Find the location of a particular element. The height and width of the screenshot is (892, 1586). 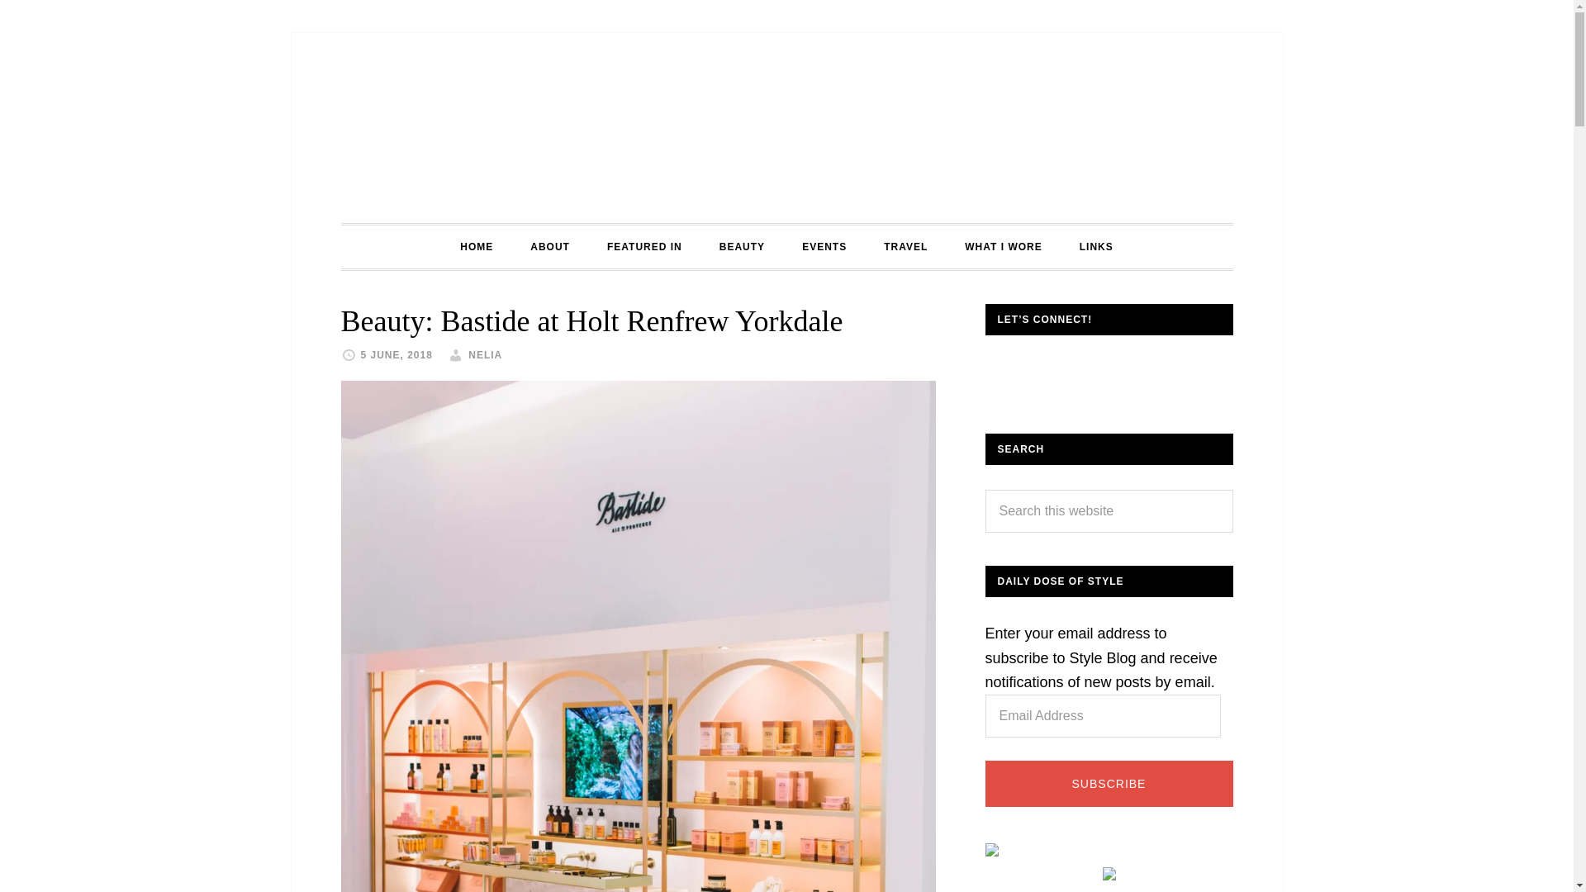

BEAUTY is located at coordinates (742, 247).